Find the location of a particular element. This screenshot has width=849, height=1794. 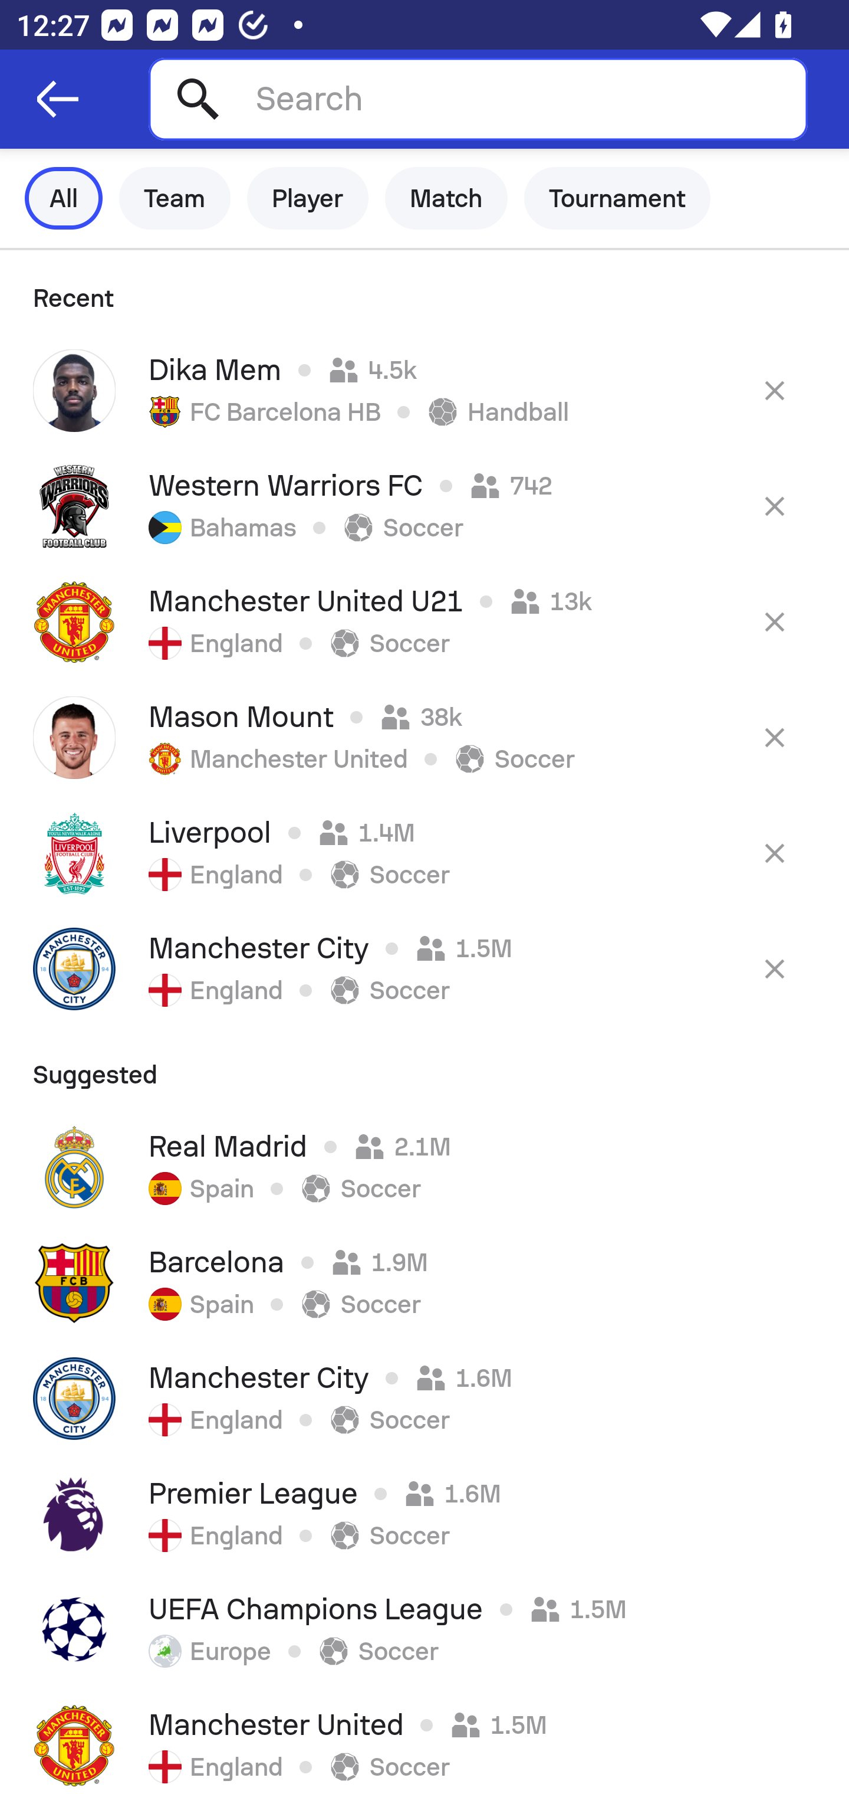

All is located at coordinates (64, 198).